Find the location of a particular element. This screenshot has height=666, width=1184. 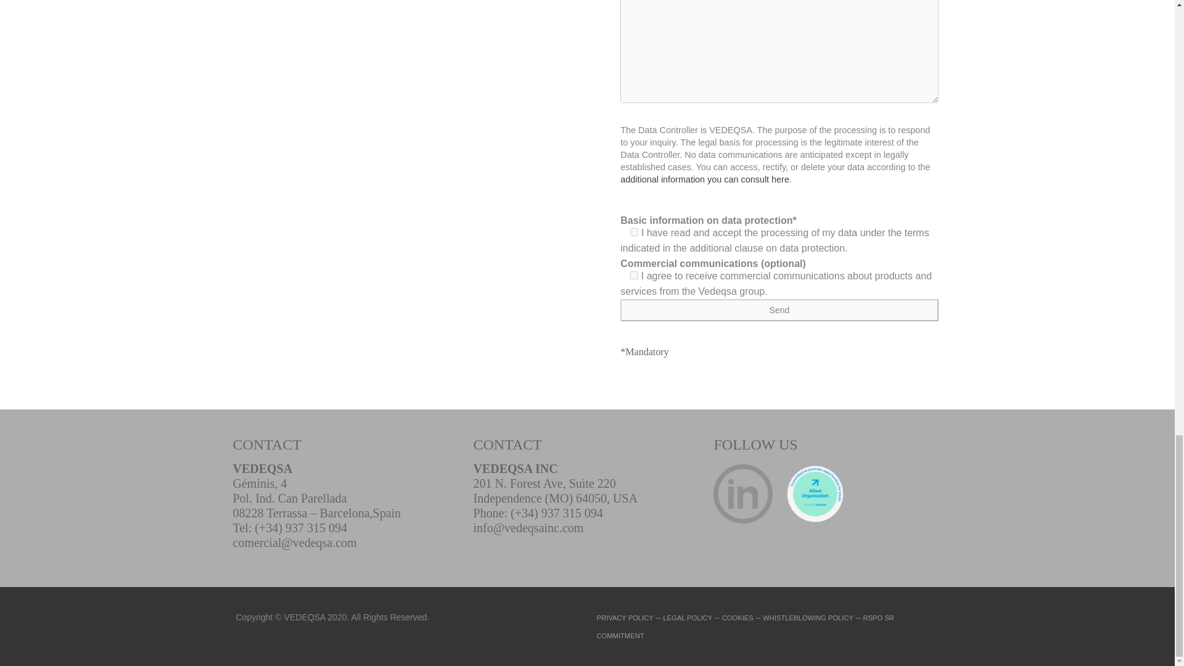

WHISTLEBLOWING POLICY is located at coordinates (808, 617).